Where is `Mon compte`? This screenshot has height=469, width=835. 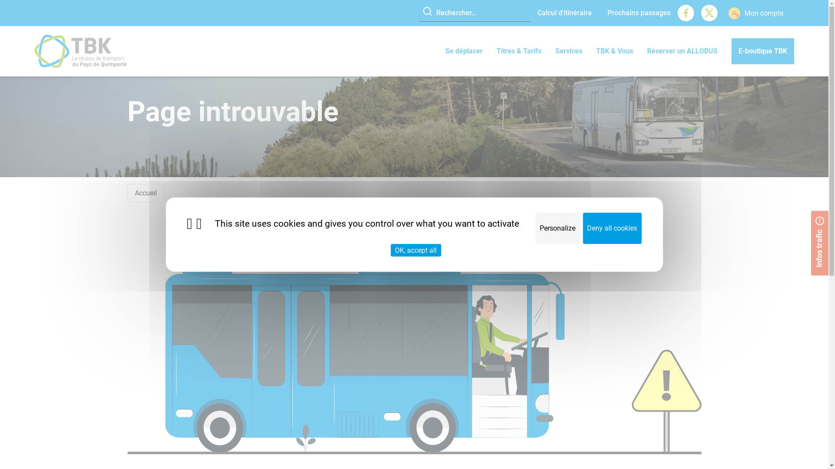
Mon compte is located at coordinates (756, 13).